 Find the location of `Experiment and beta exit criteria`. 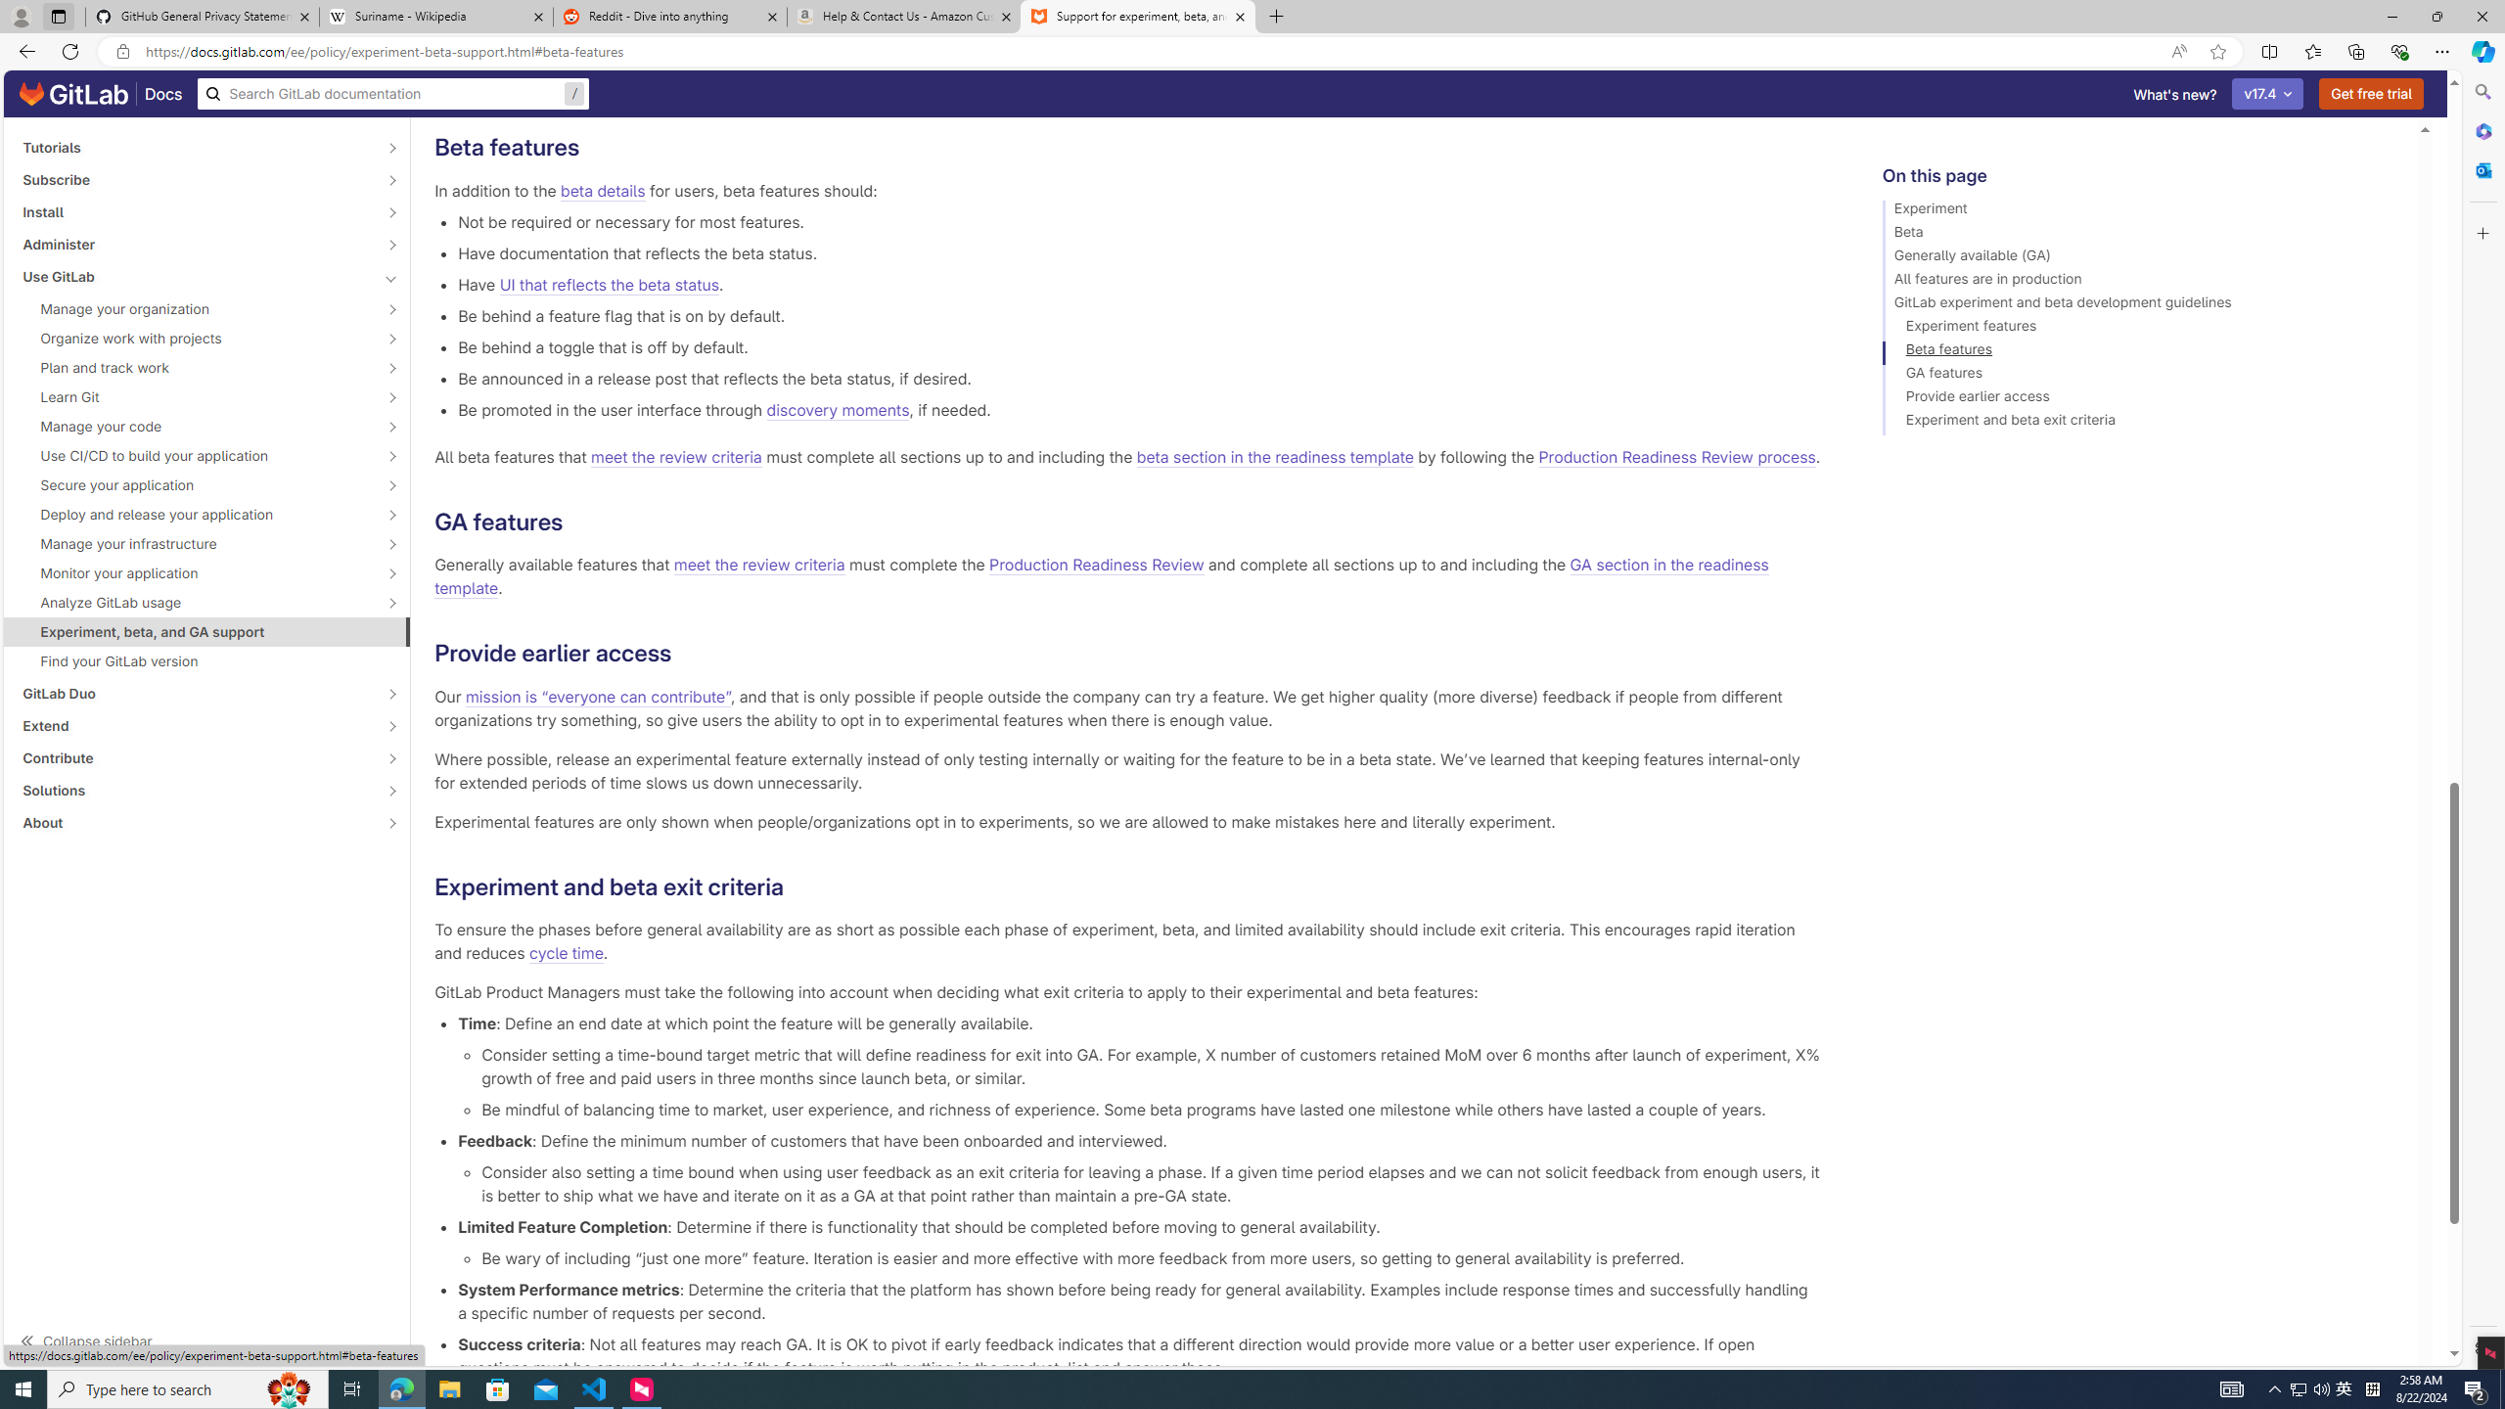

Experiment and beta exit criteria is located at coordinates (2141, 423).